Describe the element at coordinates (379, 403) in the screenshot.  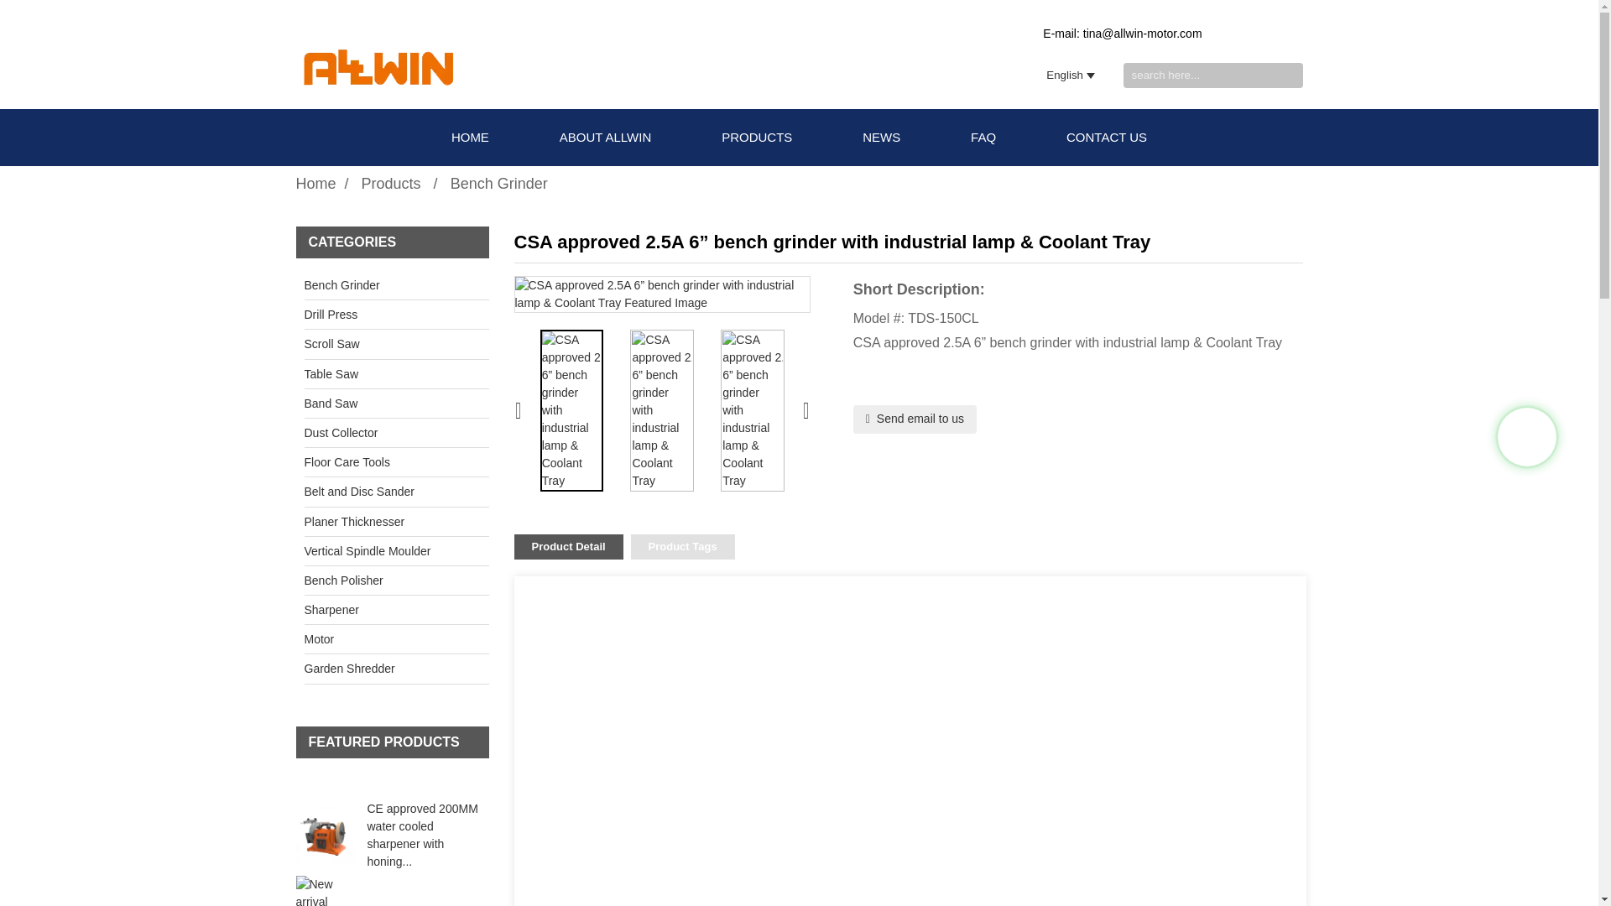
I see `Band Saw` at that location.